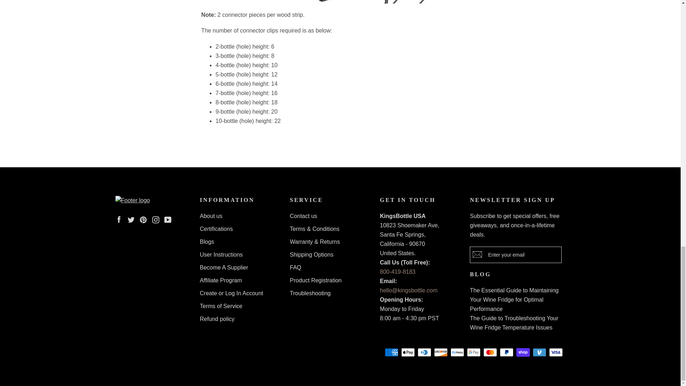  I want to click on KingsBottle.com on Pinterest, so click(143, 219).